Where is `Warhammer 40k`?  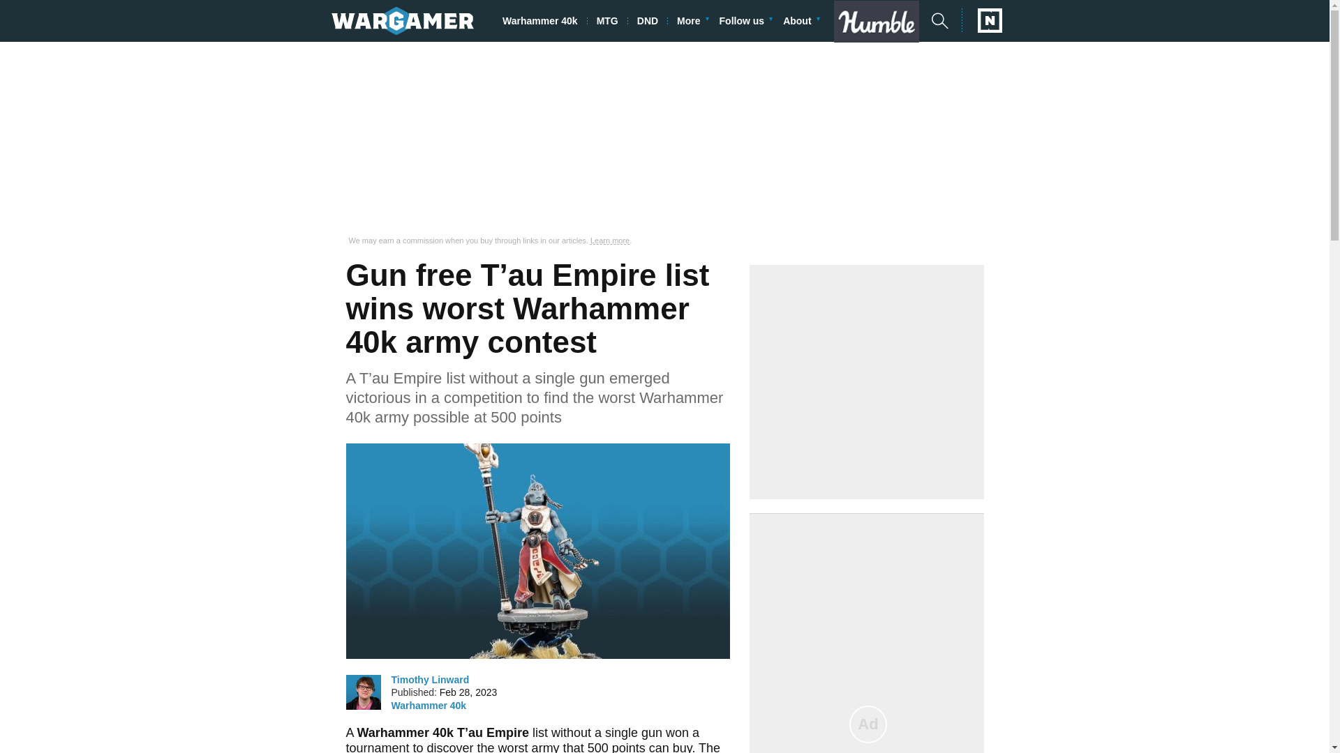
Warhammer 40k is located at coordinates (544, 21).